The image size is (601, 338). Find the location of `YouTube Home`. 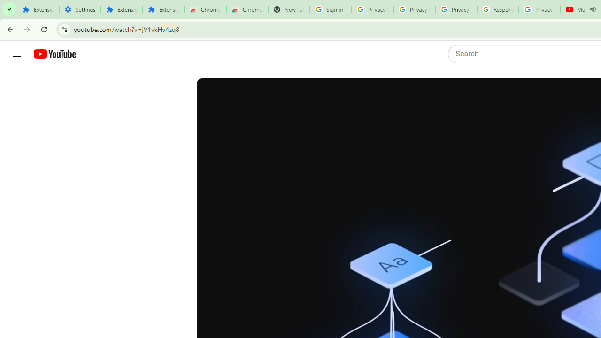

YouTube Home is located at coordinates (54, 54).